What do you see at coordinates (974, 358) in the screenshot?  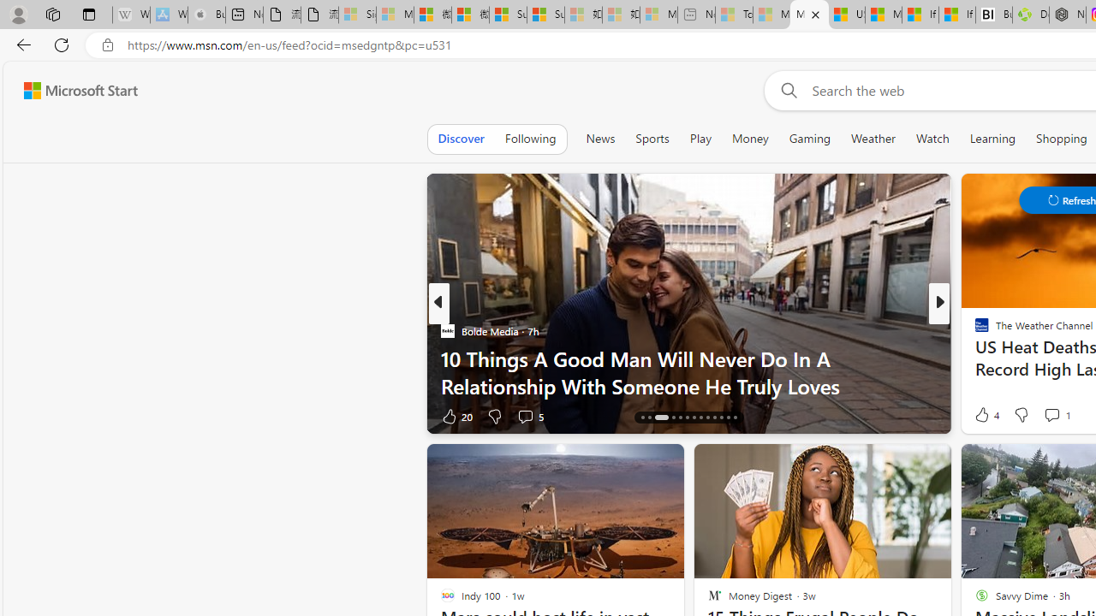 I see `The Register` at bounding box center [974, 358].